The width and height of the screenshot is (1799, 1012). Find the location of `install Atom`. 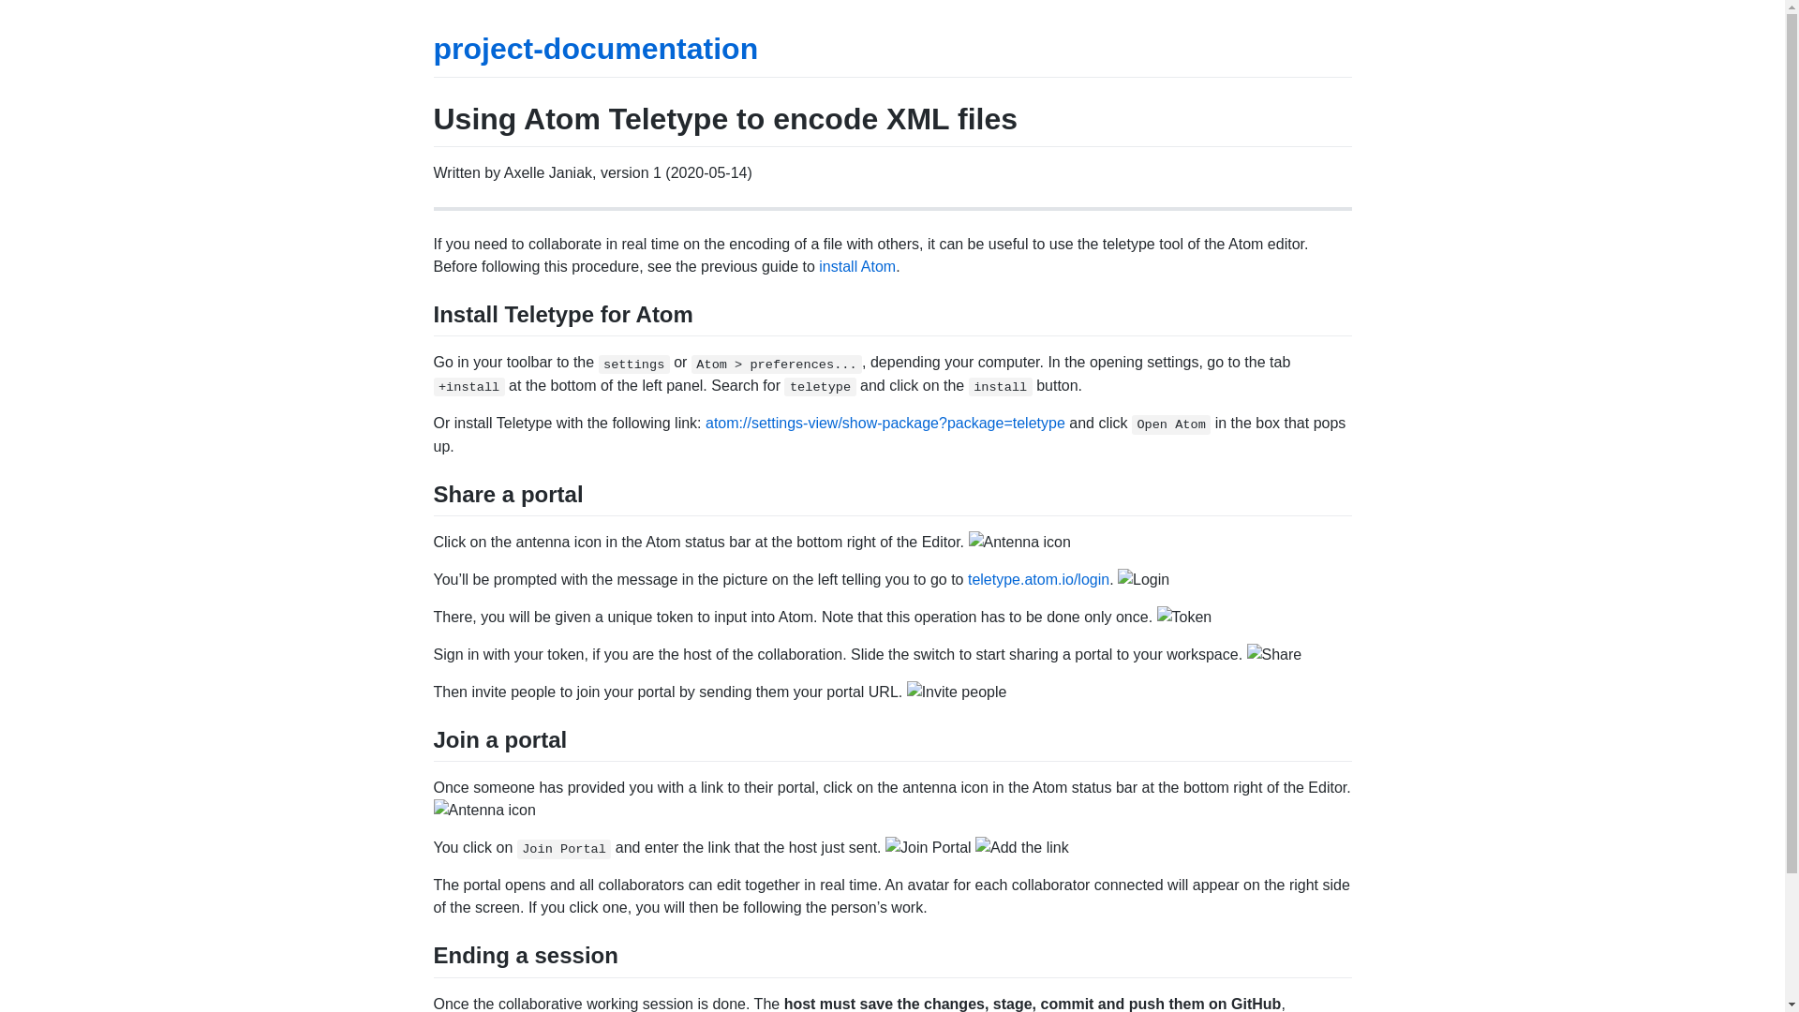

install Atom is located at coordinates (856, 266).